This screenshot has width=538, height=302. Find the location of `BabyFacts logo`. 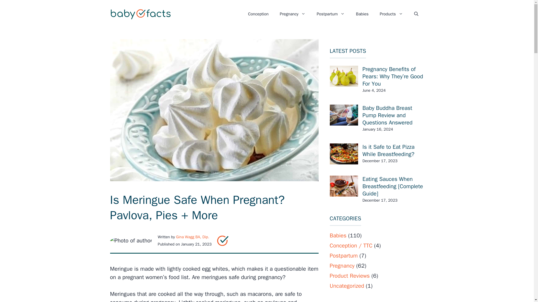

BabyFacts logo is located at coordinates (222, 241).